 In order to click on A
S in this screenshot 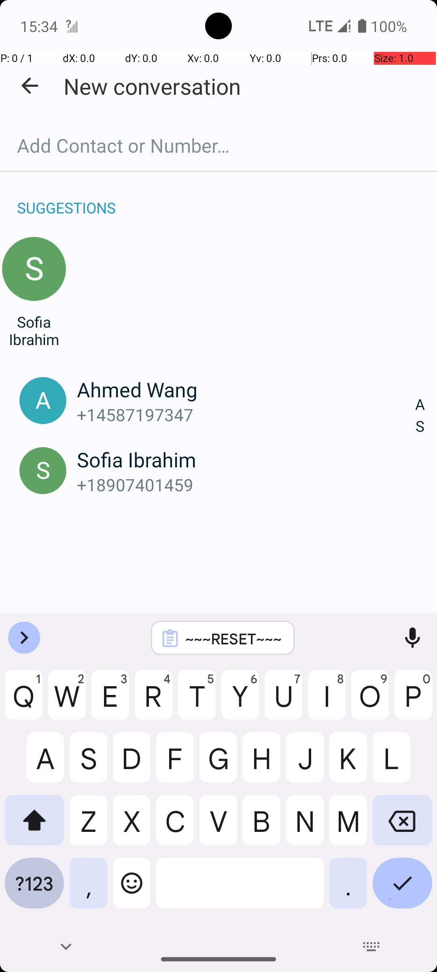, I will do `click(420, 416)`.